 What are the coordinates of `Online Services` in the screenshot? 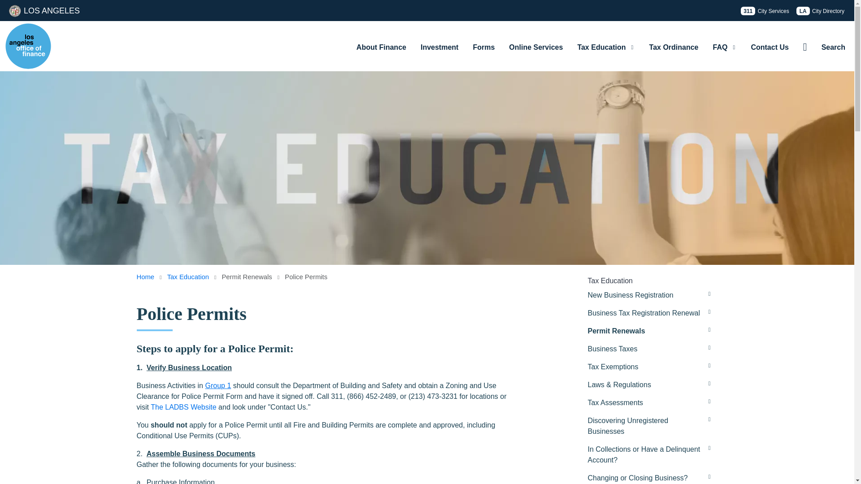 It's located at (536, 48).